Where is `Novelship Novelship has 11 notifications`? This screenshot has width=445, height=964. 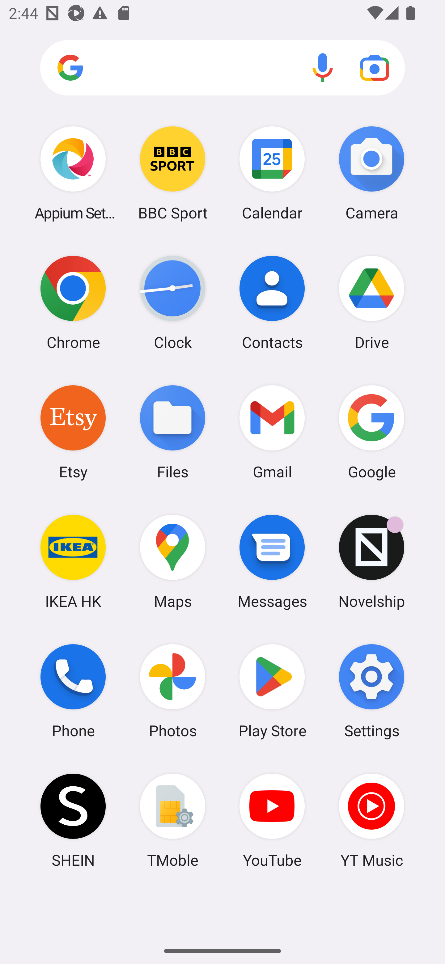 Novelship Novelship has 11 notifications is located at coordinates (371, 561).